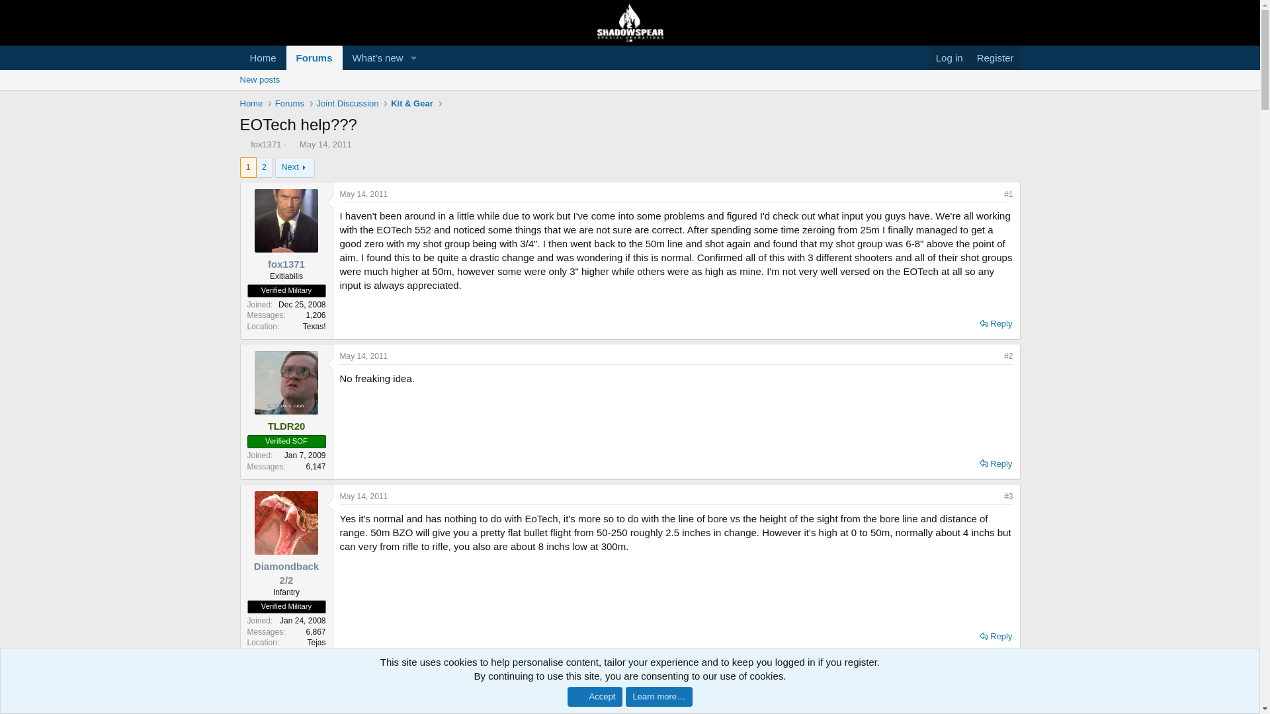 The width and height of the screenshot is (1270, 714). I want to click on Register, so click(265, 144).